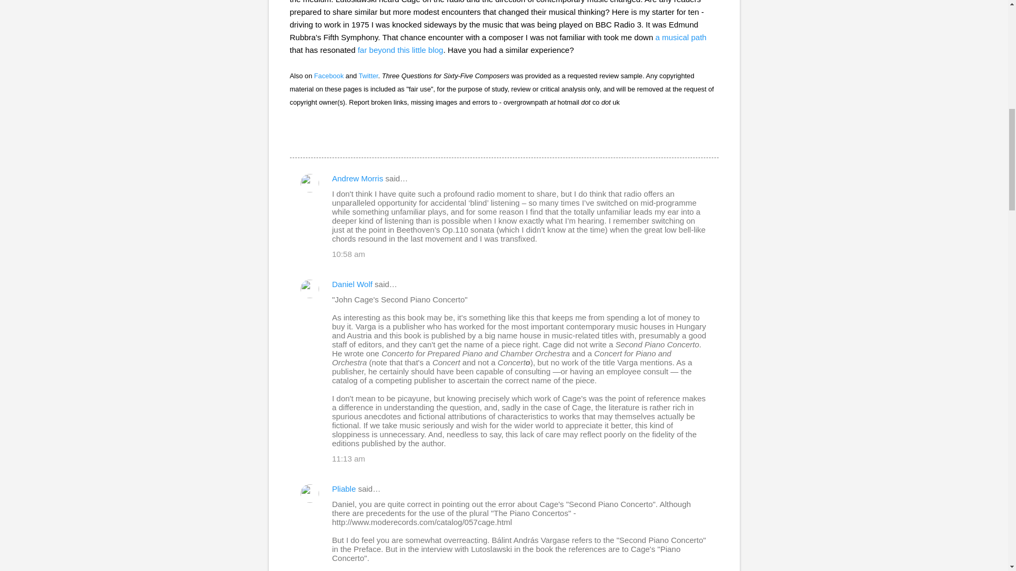 This screenshot has height=571, width=1016. I want to click on Pliable, so click(344, 489).